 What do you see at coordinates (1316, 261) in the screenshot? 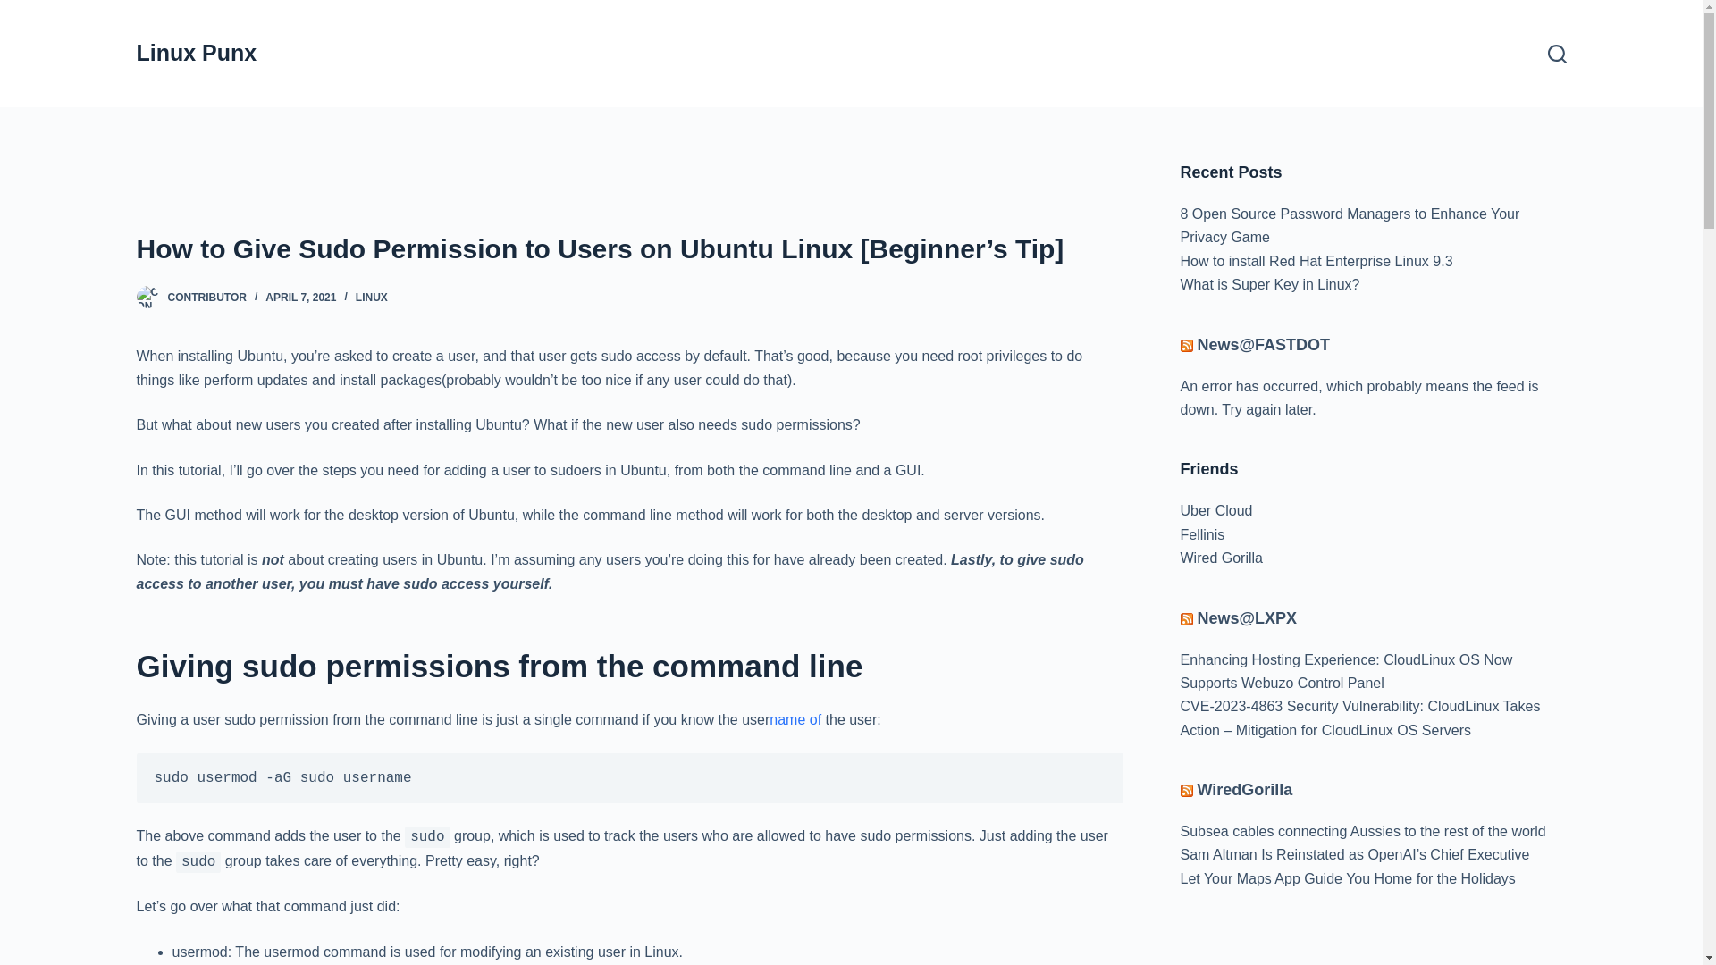
I see `How to install Red Hat Enterprise Linux 9.3` at bounding box center [1316, 261].